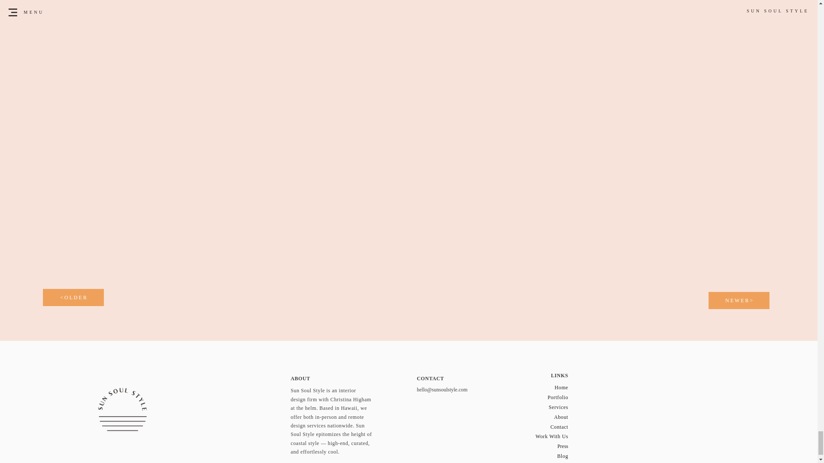  I want to click on Work With Us, so click(552, 436).